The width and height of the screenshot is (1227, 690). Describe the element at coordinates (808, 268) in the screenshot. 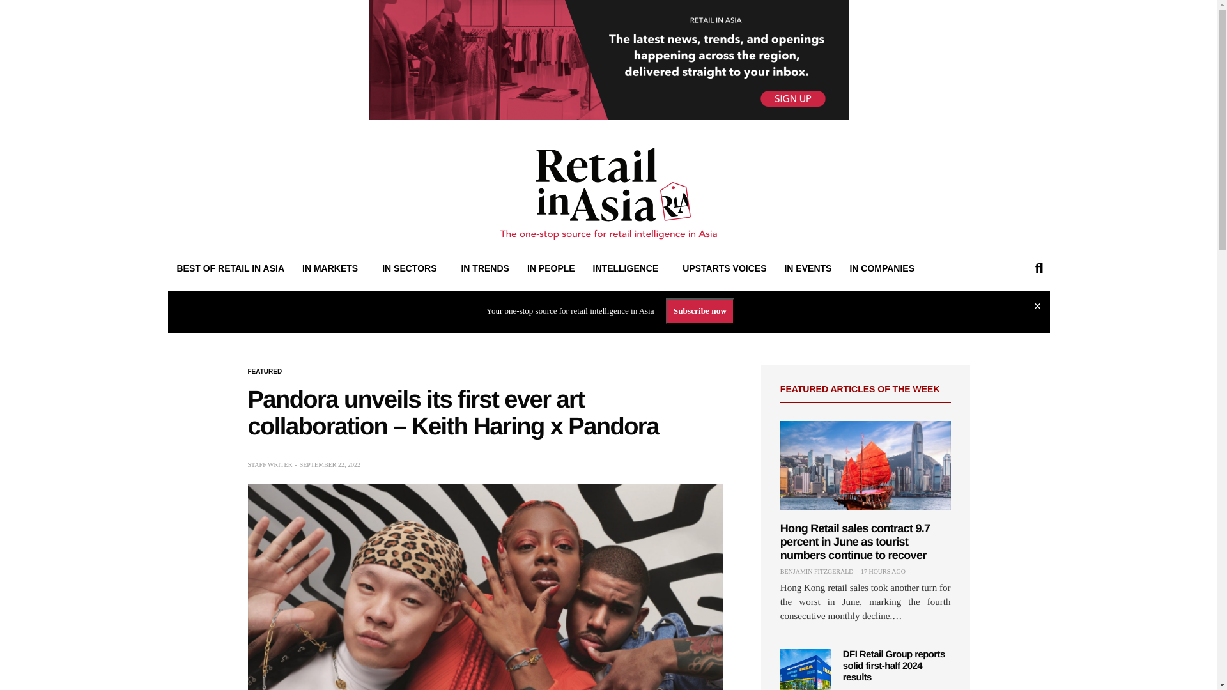

I see `IN EVENTS` at that location.